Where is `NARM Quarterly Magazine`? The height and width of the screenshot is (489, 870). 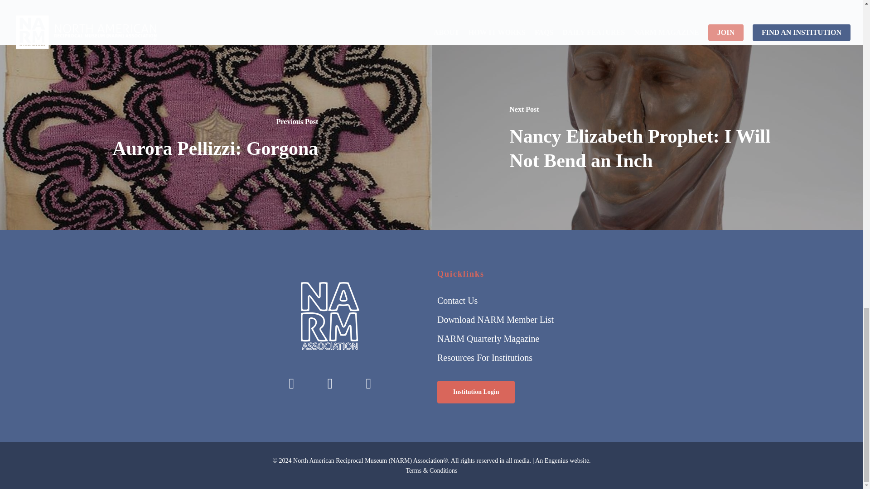
NARM Quarterly Magazine is located at coordinates (575, 339).